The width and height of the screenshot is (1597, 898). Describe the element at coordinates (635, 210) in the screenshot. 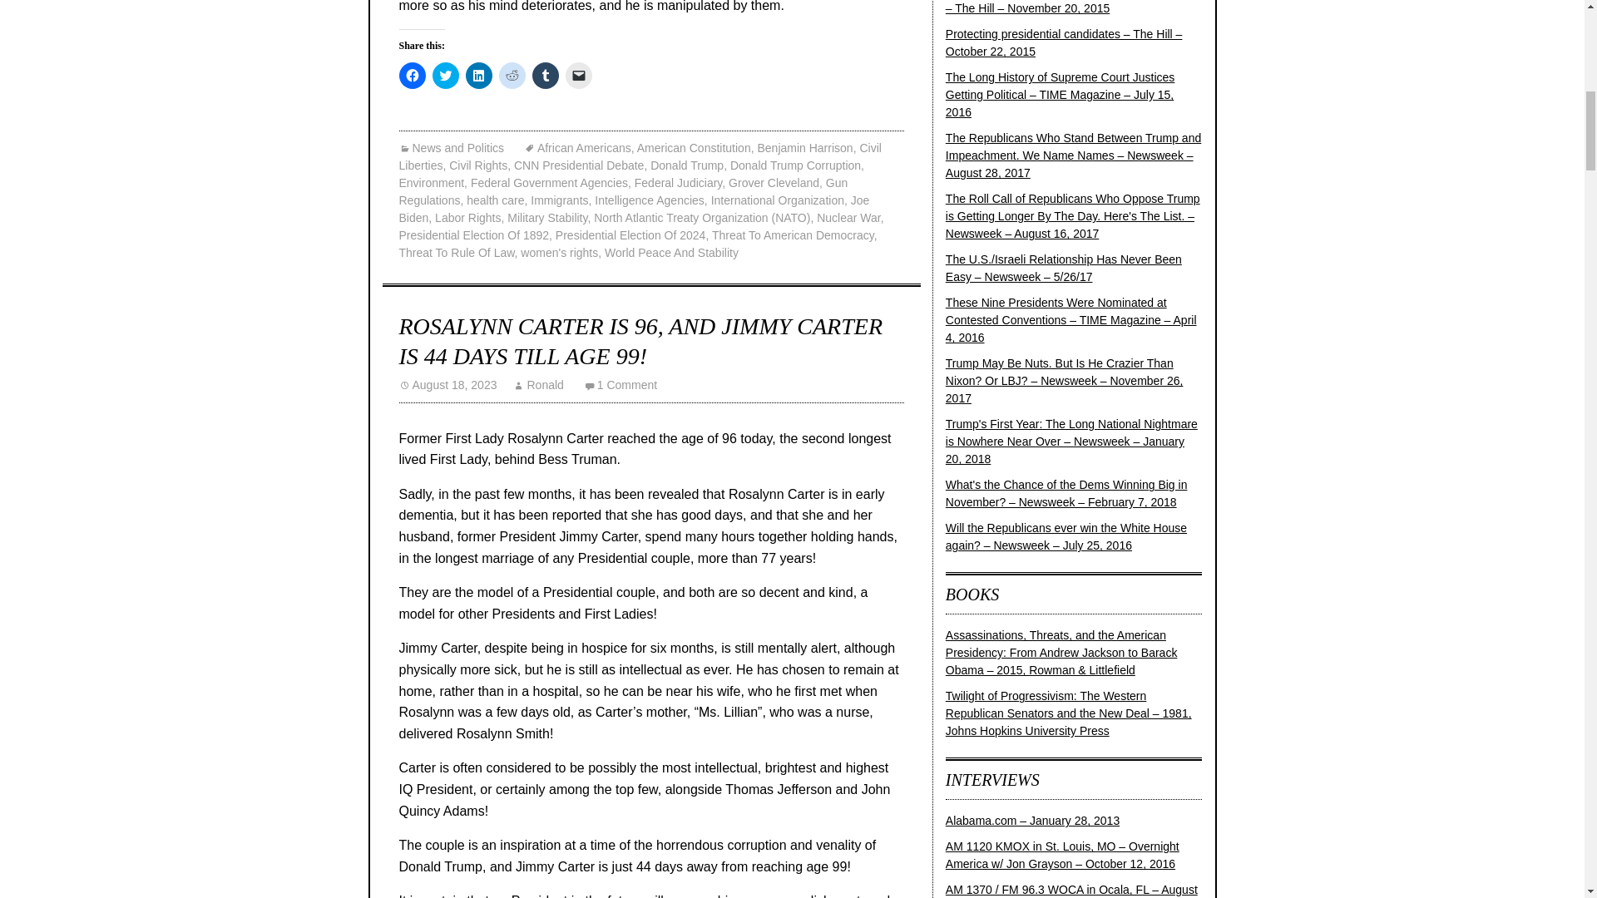

I see `Joe Biden` at that location.